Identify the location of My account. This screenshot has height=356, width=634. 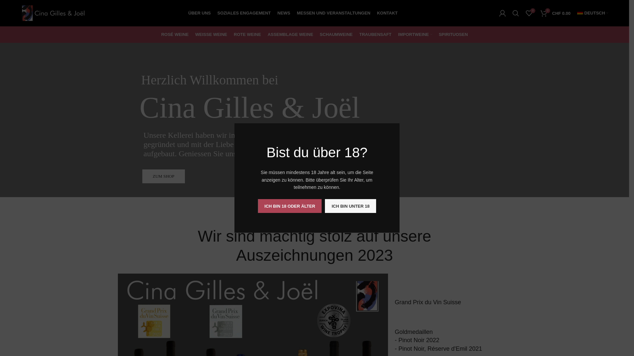
(503, 13).